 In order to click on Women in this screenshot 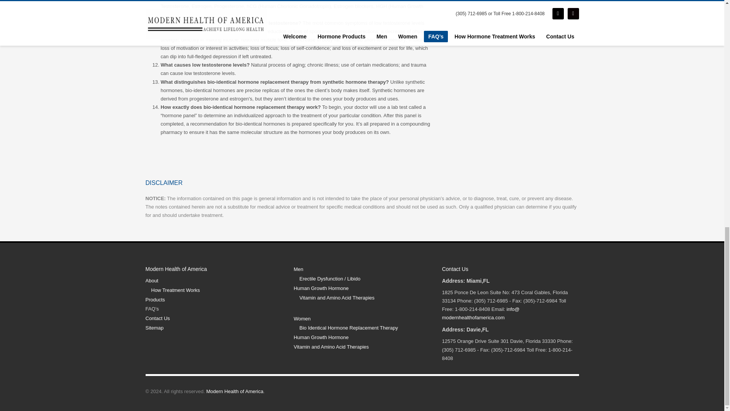, I will do `click(362, 319)`.